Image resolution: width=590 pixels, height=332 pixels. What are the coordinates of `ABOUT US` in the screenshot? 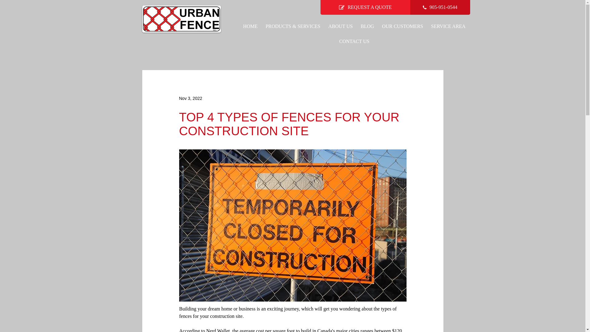 It's located at (340, 26).